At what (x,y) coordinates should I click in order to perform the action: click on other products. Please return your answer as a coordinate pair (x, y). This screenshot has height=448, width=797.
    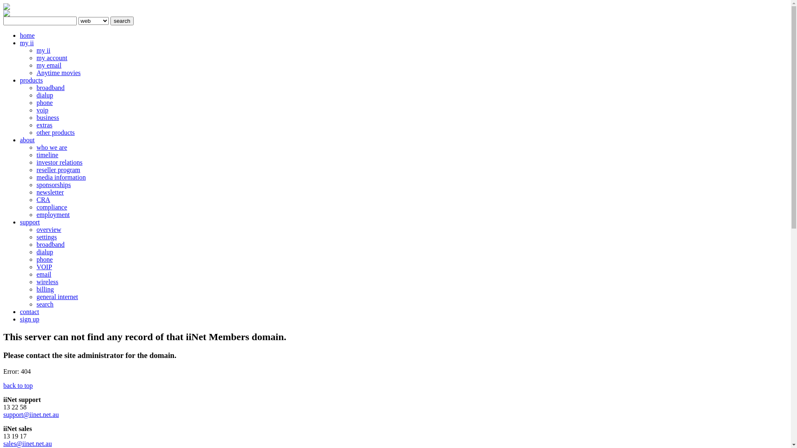
    Looking at the image, I should click on (56, 133).